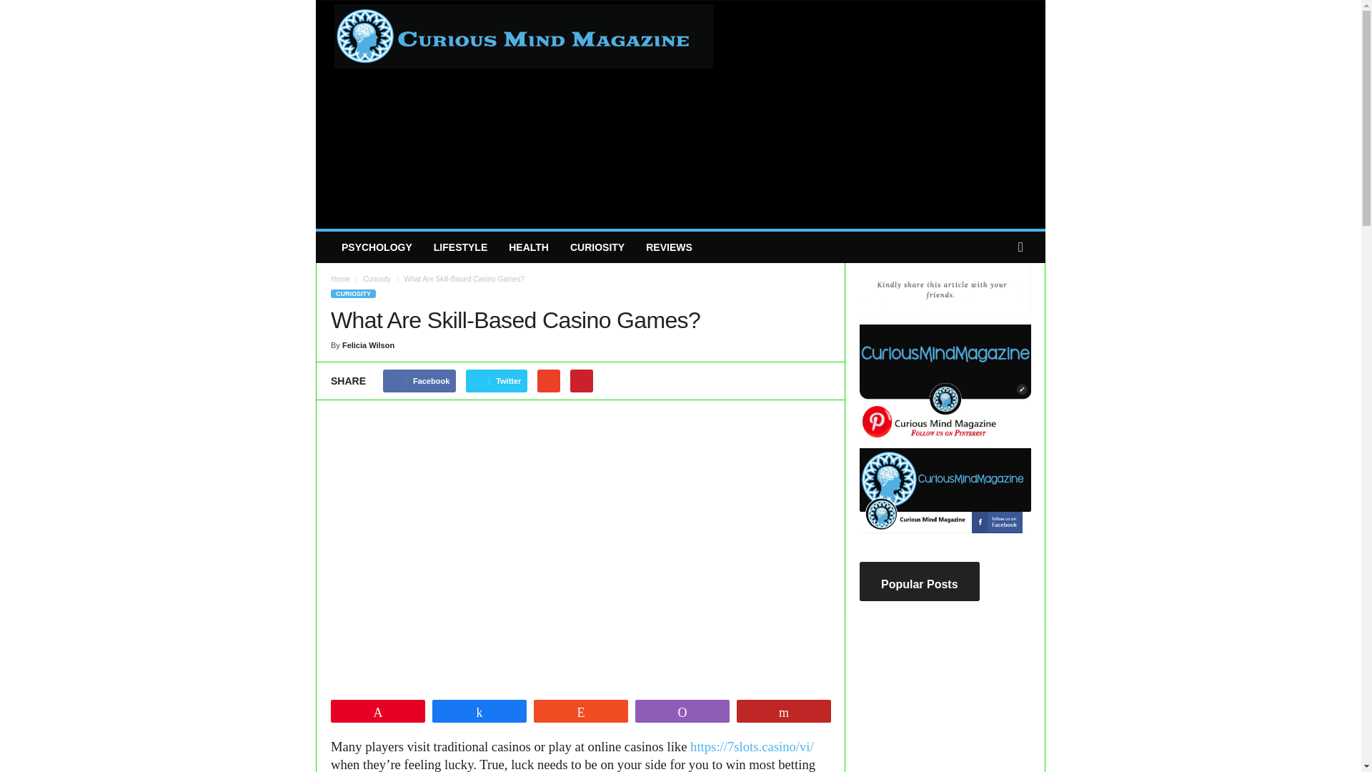  Describe the element at coordinates (509, 51) in the screenshot. I see `Curious Mind Magazine` at that location.